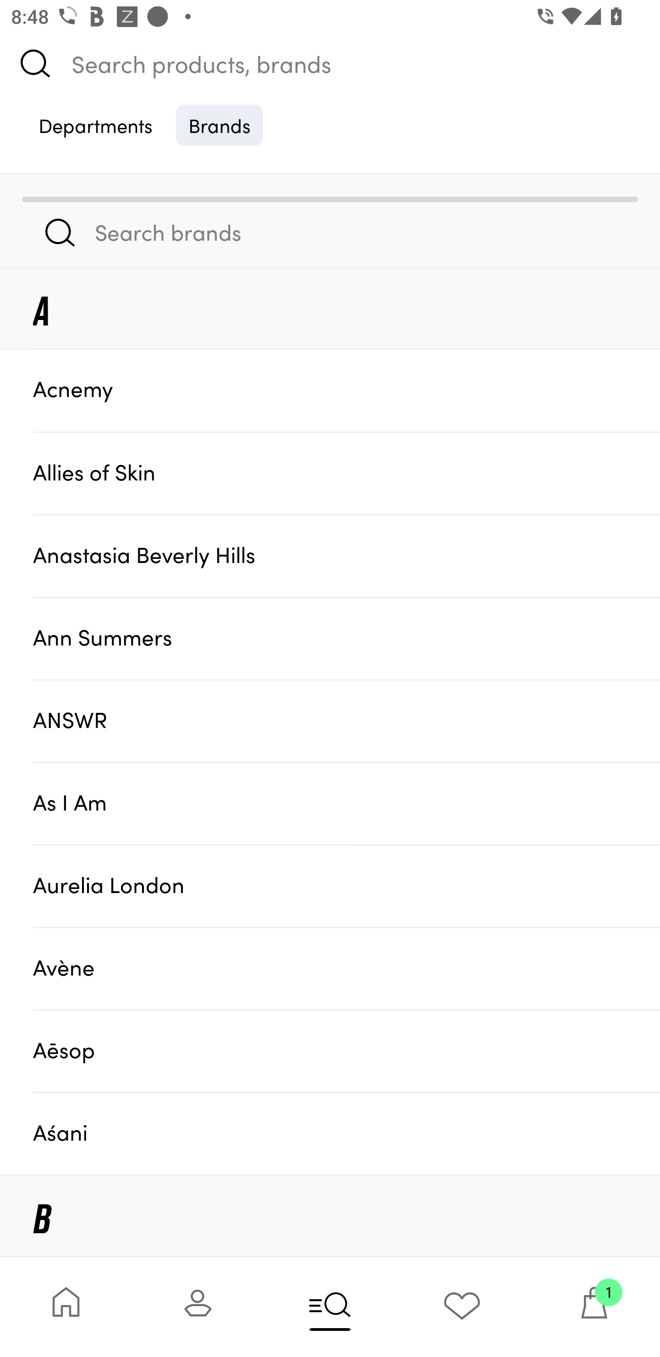 This screenshot has width=660, height=1357. What do you see at coordinates (346, 390) in the screenshot?
I see `Acnemy` at bounding box center [346, 390].